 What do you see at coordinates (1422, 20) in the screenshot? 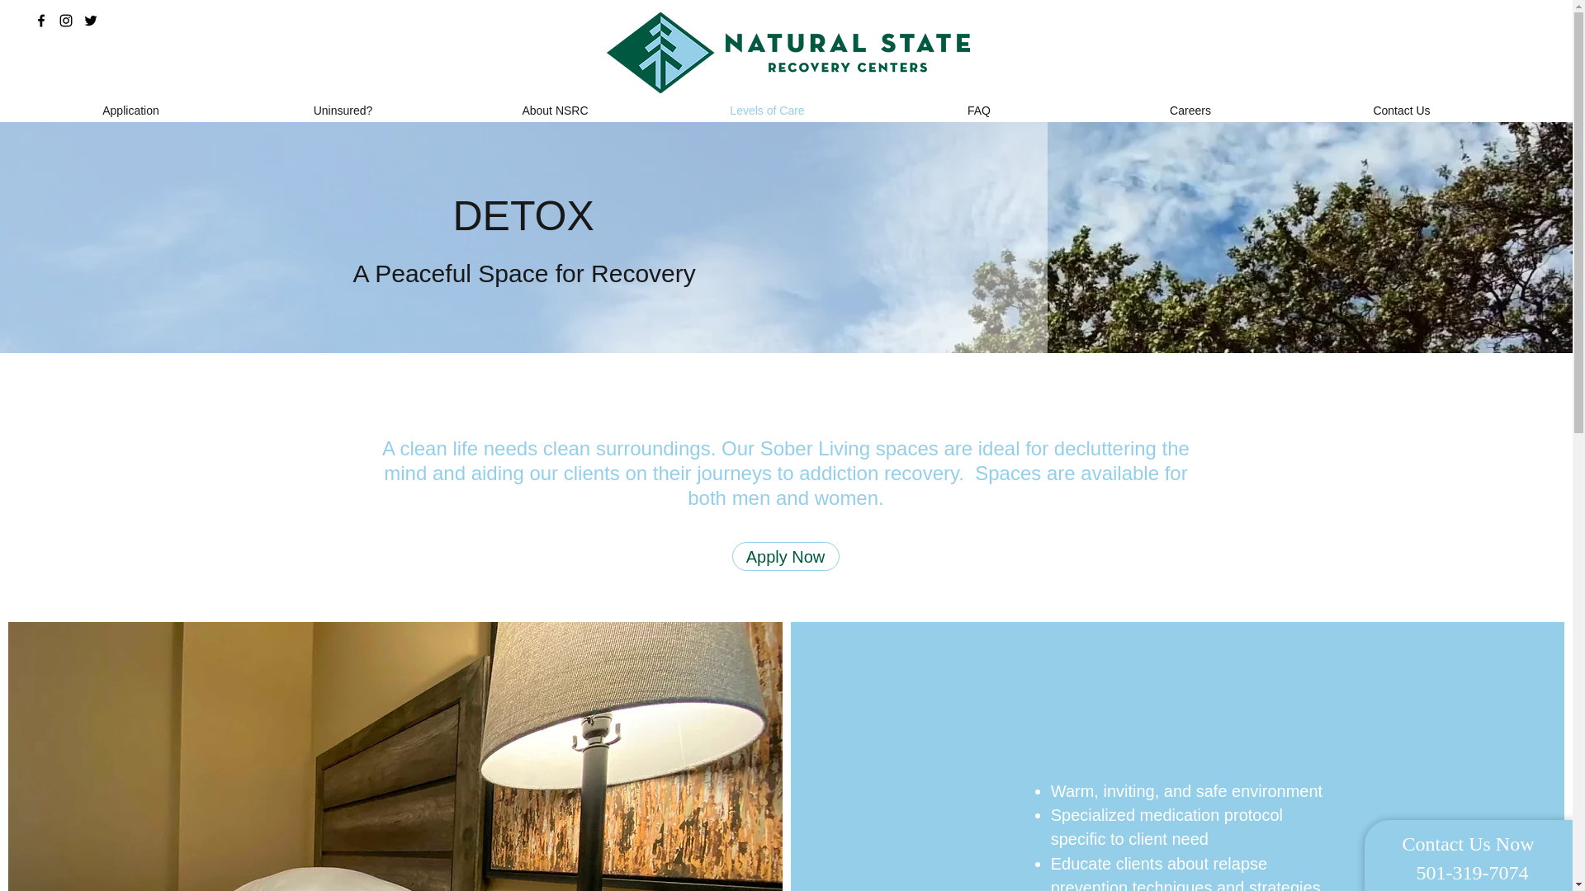
I see `501-319-7074` at bounding box center [1422, 20].